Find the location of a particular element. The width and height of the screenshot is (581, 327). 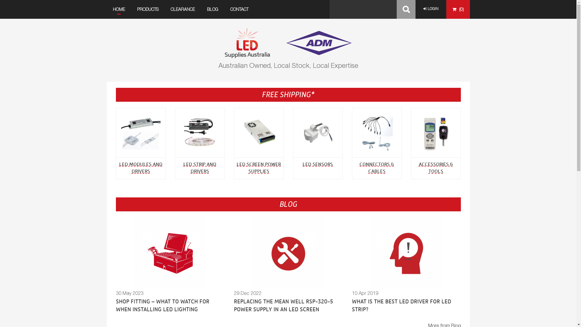

led_strips_and_led_drivers is located at coordinates (205, 137).